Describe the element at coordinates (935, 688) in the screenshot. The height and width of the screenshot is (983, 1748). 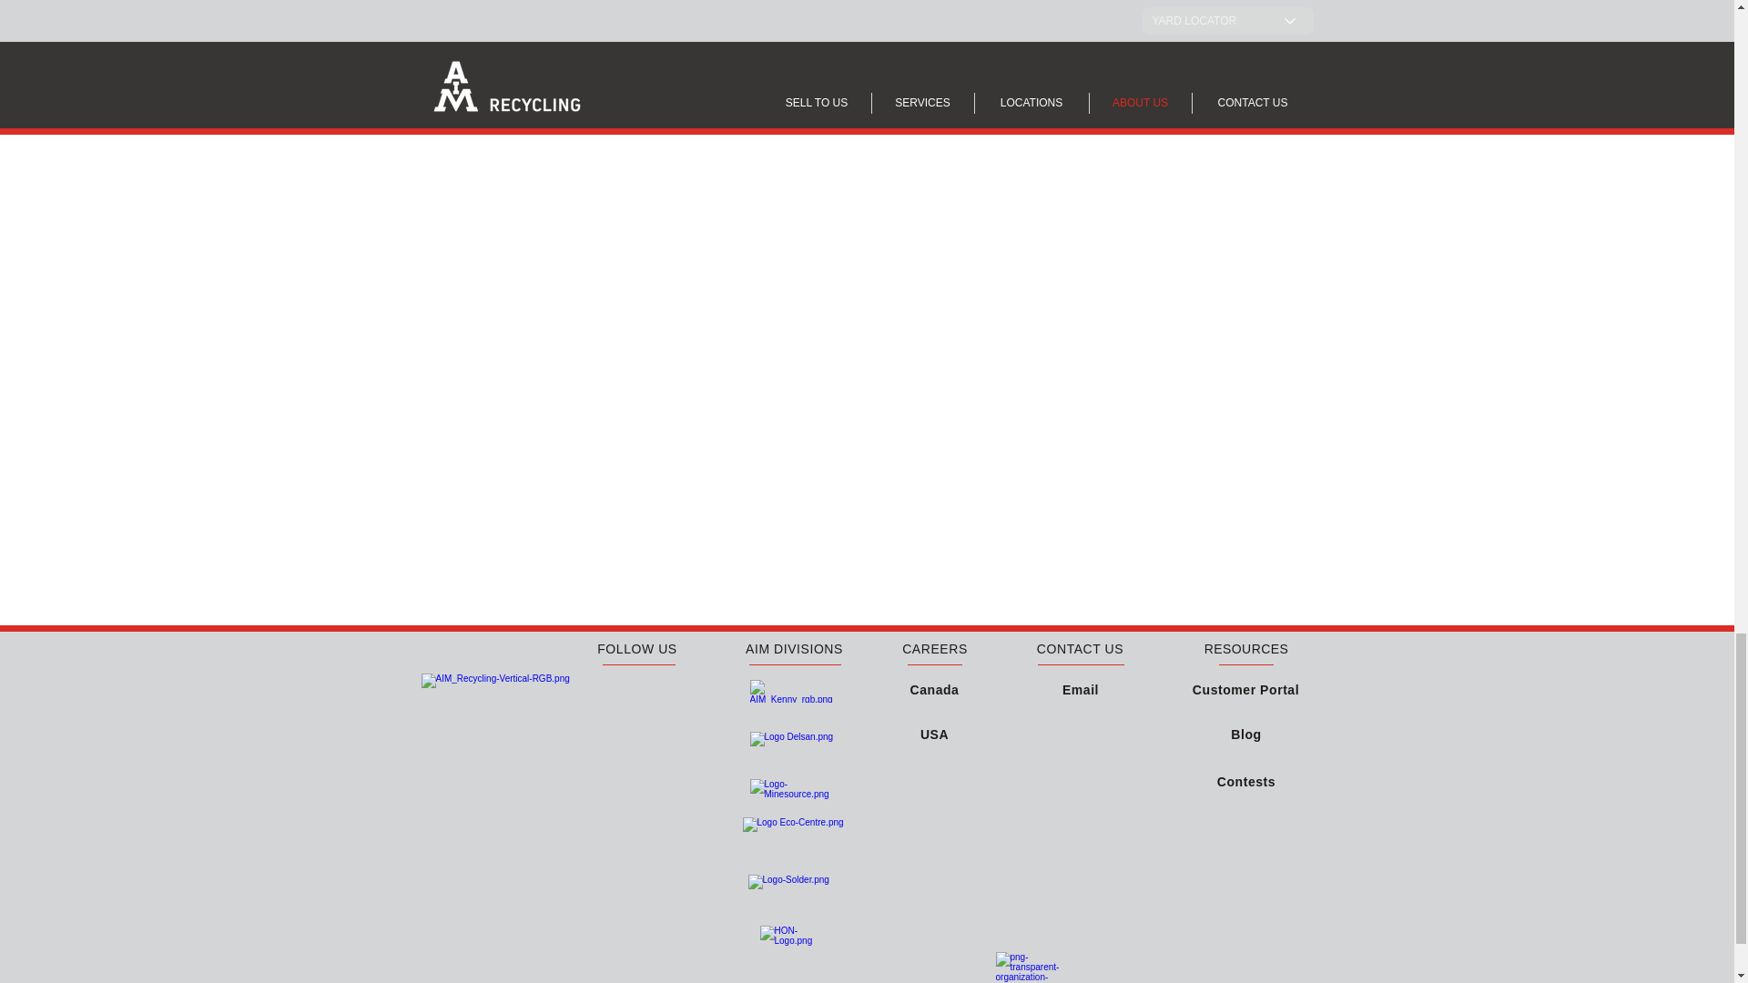
I see `Canada` at that location.